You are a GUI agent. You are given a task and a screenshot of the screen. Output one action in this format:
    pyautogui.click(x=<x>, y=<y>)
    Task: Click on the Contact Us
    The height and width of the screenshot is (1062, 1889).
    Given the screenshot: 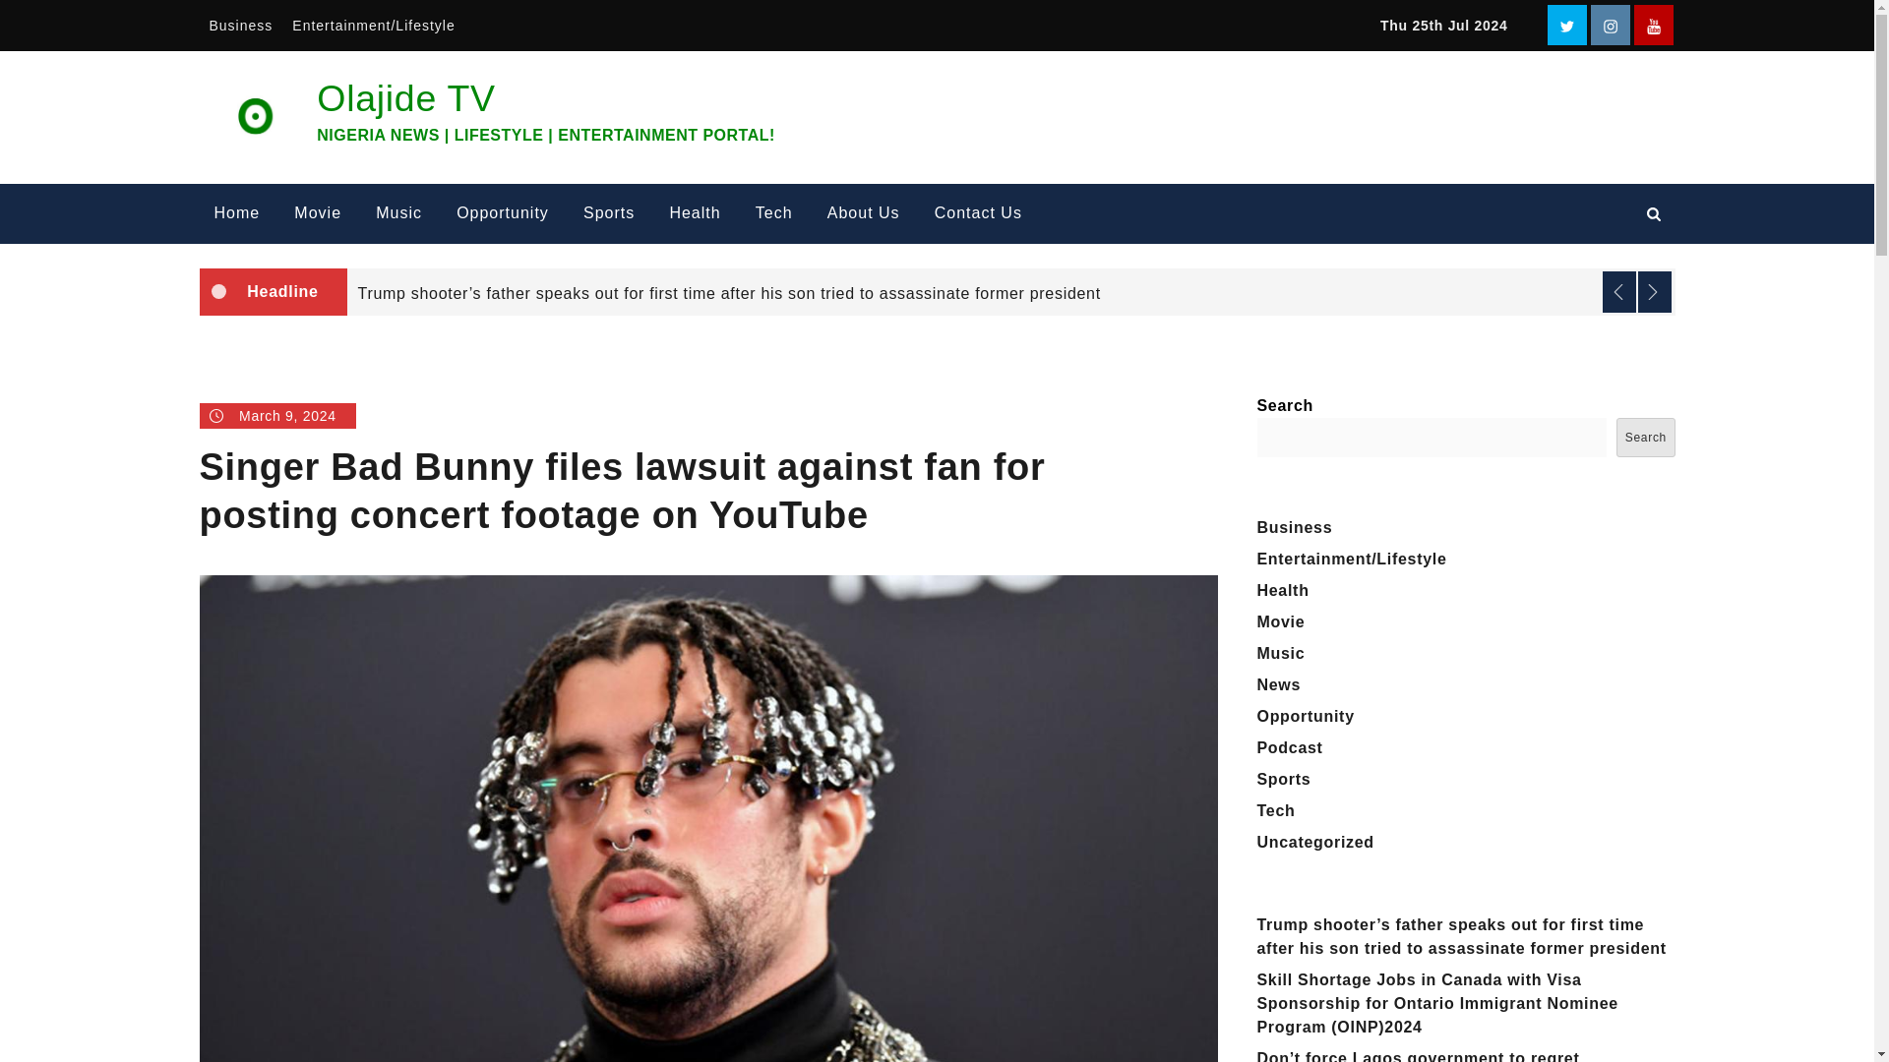 What is the action you would take?
    pyautogui.click(x=978, y=213)
    